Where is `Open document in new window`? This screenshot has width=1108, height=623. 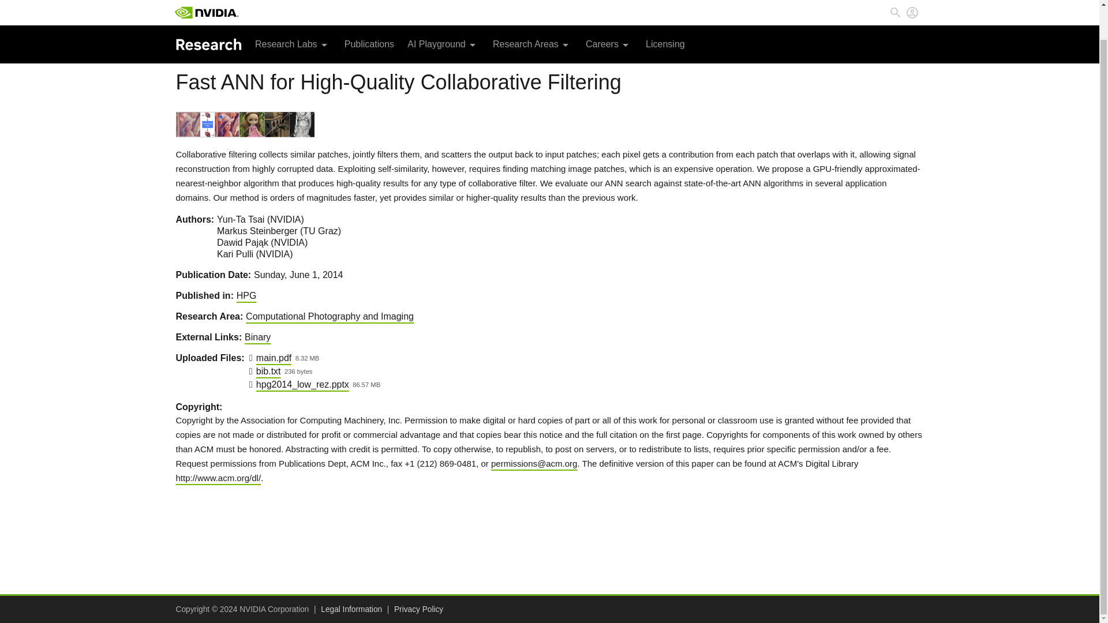 Open document in new window is located at coordinates (268, 371).